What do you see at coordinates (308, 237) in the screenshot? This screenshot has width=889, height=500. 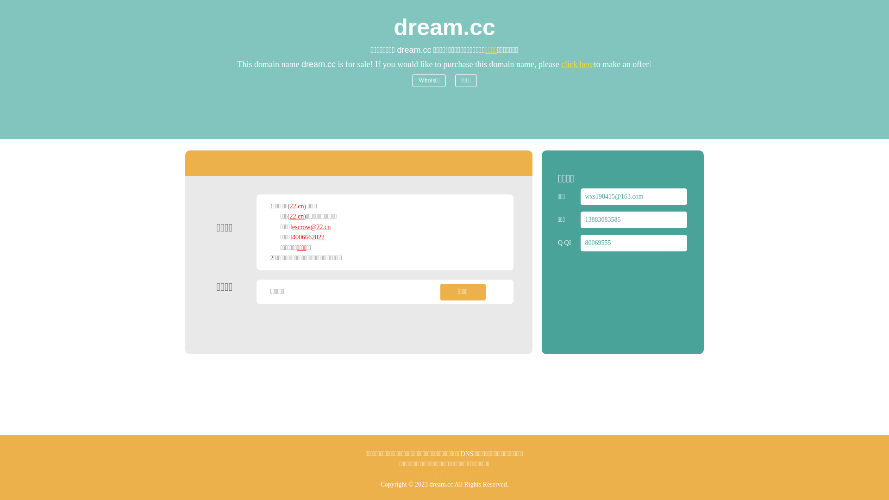 I see `4006662022` at bounding box center [308, 237].